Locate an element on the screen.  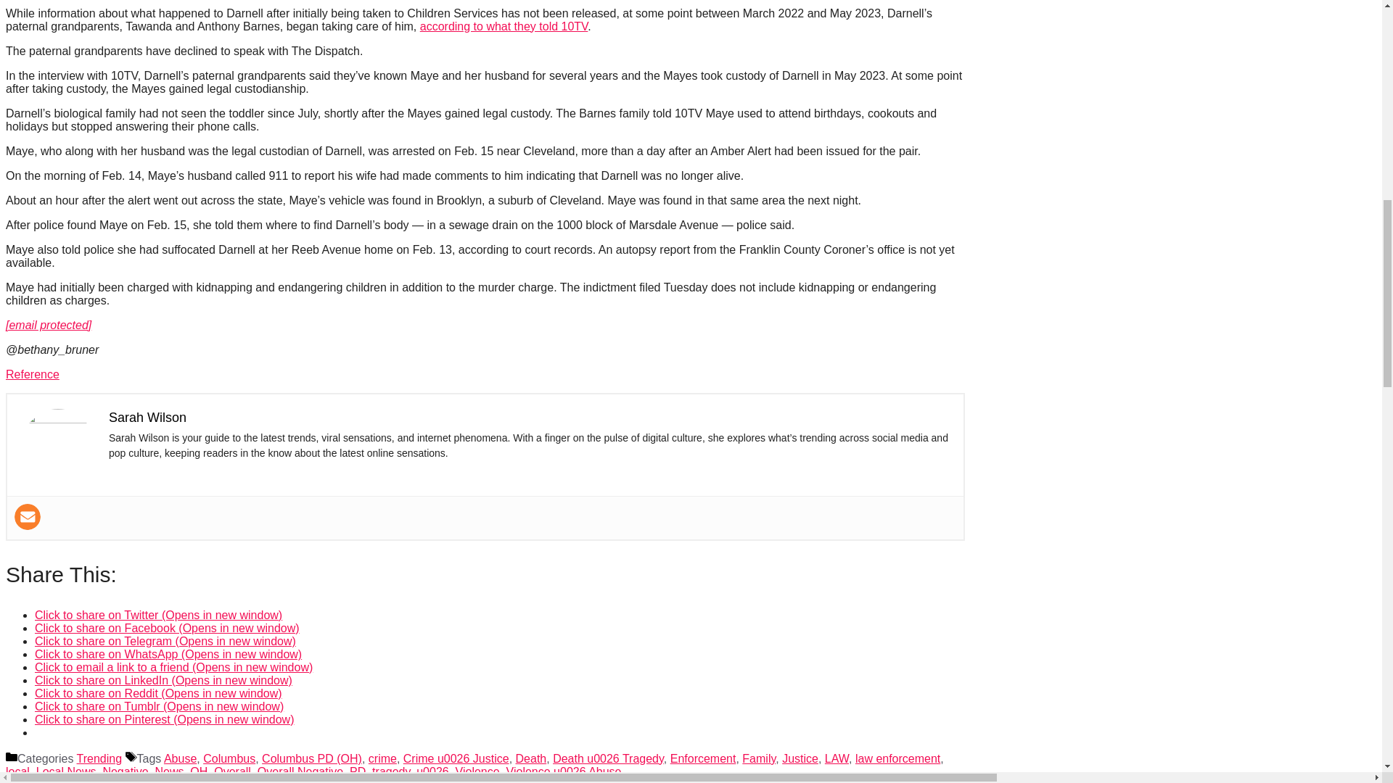
Click to email a link to a friend is located at coordinates (173, 667).